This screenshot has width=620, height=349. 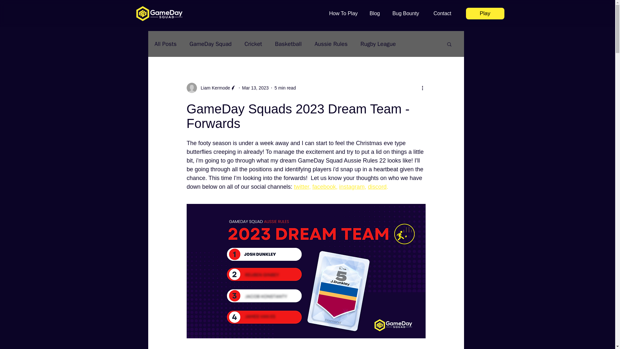 I want to click on twitter, so click(x=301, y=187).